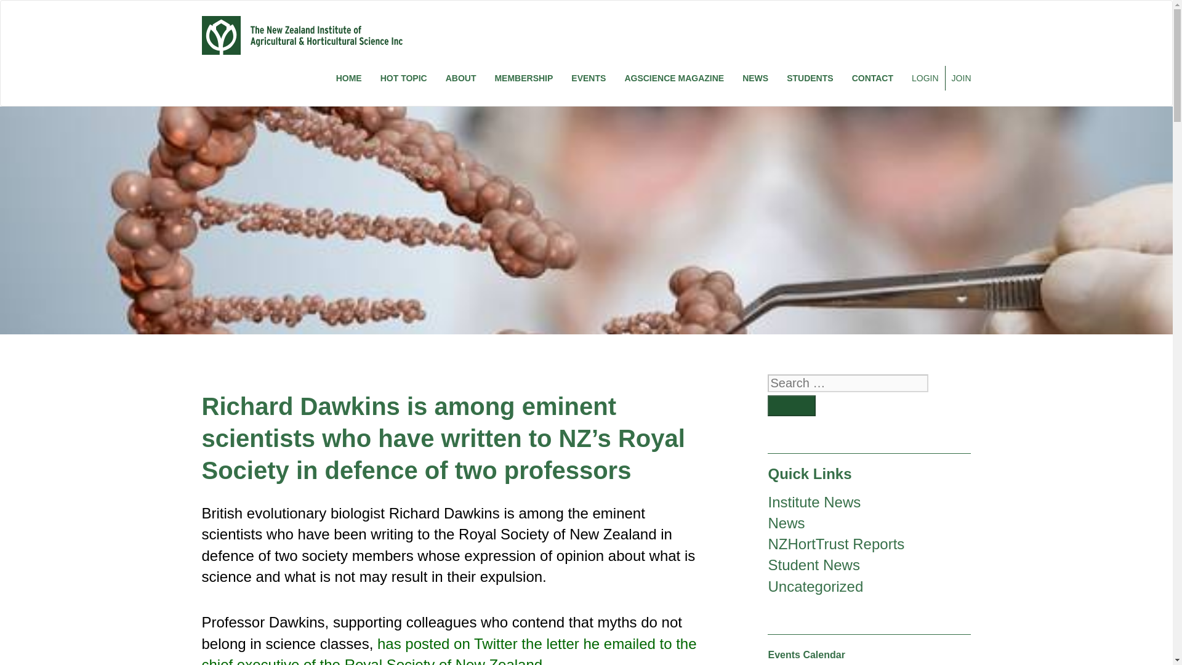 The width and height of the screenshot is (1182, 665). I want to click on STUDENTS, so click(810, 78).